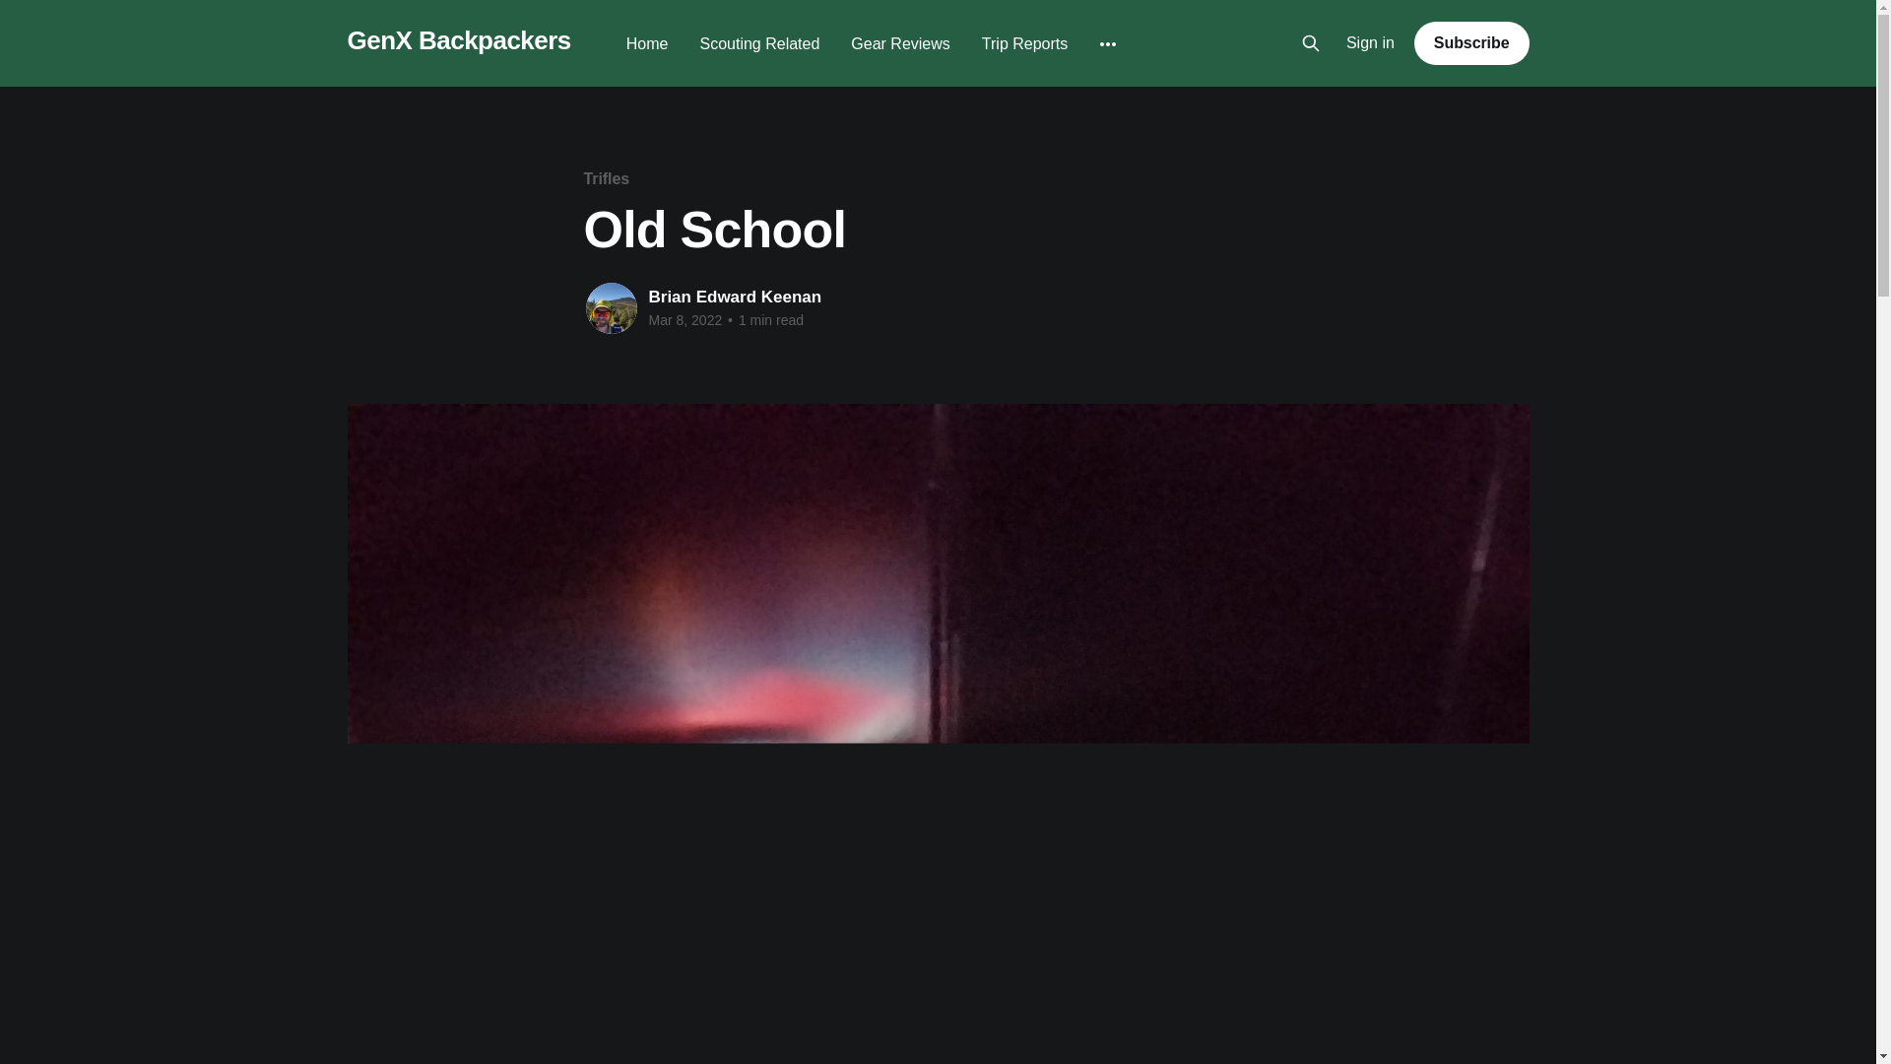  Describe the element at coordinates (900, 43) in the screenshot. I see `Gear Reviews` at that location.